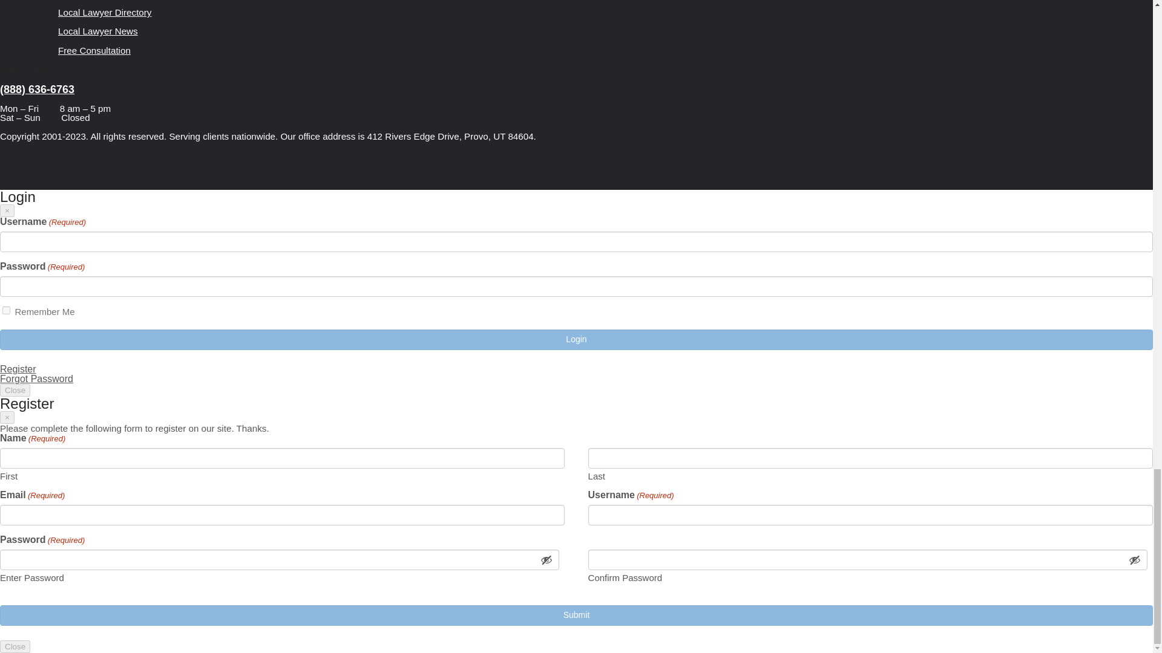 The width and height of the screenshot is (1162, 653). Describe the element at coordinates (15, 390) in the screenshot. I see `Close` at that location.